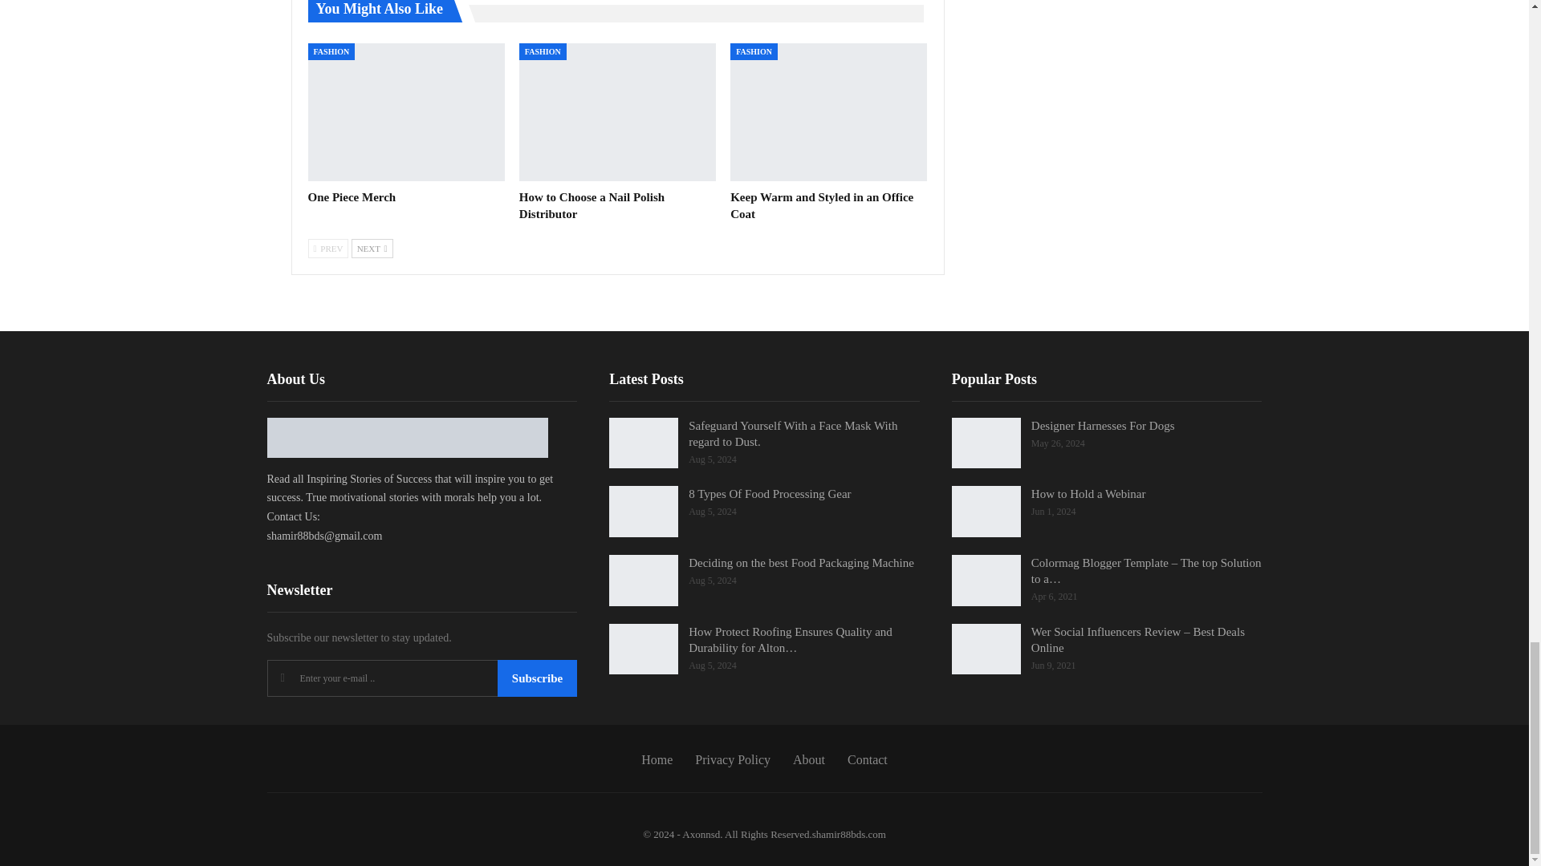 The width and height of the screenshot is (1541, 866). What do you see at coordinates (592, 205) in the screenshot?
I see `How to Choose a Nail Polish Distributor` at bounding box center [592, 205].